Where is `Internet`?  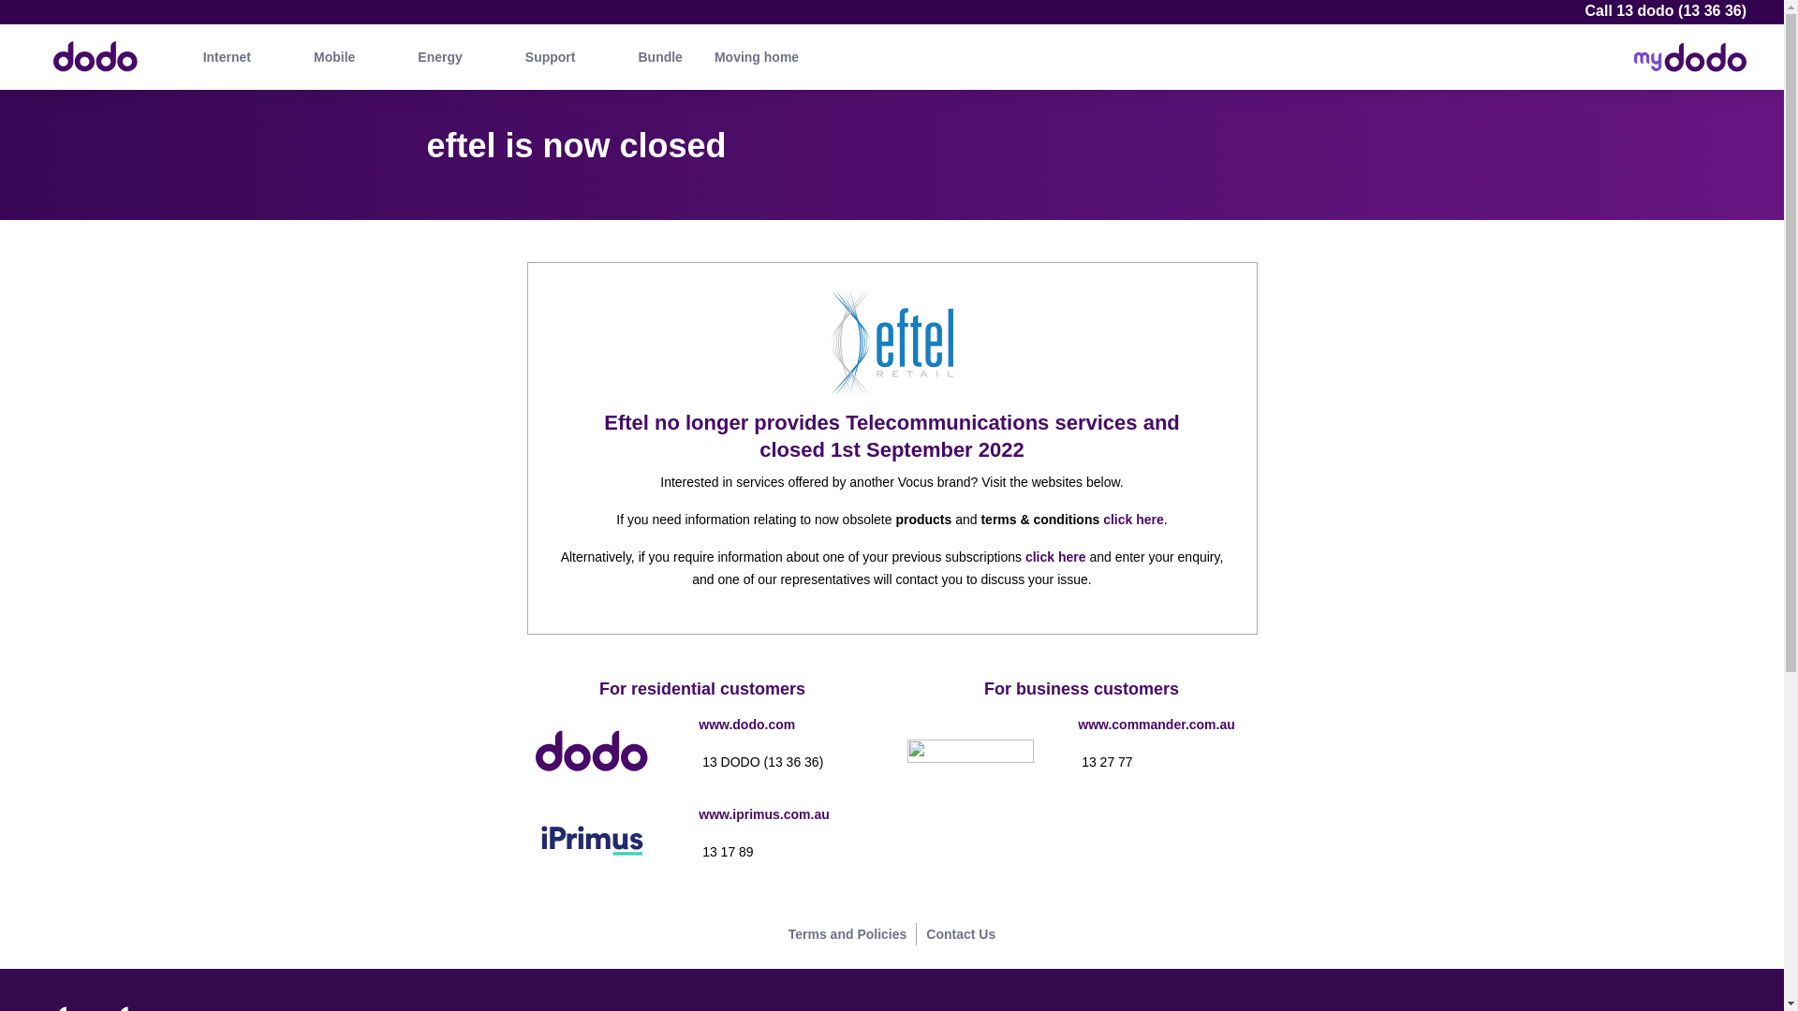
Internet is located at coordinates (227, 57).